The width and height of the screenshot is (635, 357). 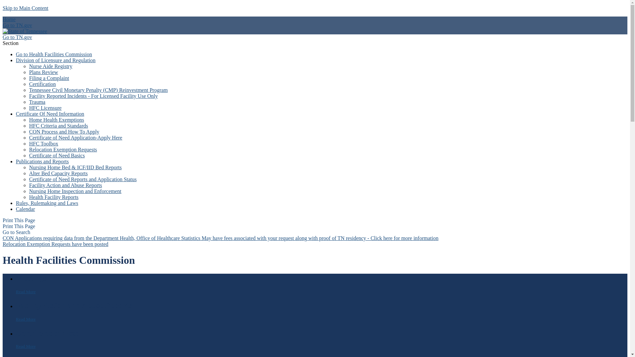 What do you see at coordinates (58, 173) in the screenshot?
I see `Alter Bed Capacity Reports` at bounding box center [58, 173].